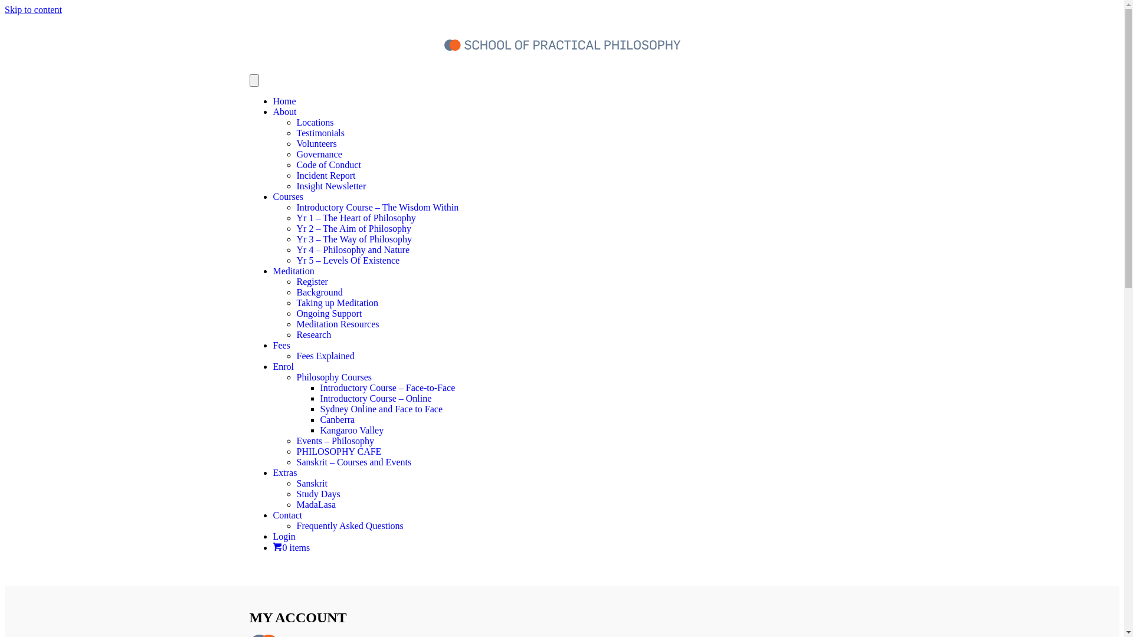 Image resolution: width=1133 pixels, height=637 pixels. I want to click on Insight Newsletter, so click(331, 186).